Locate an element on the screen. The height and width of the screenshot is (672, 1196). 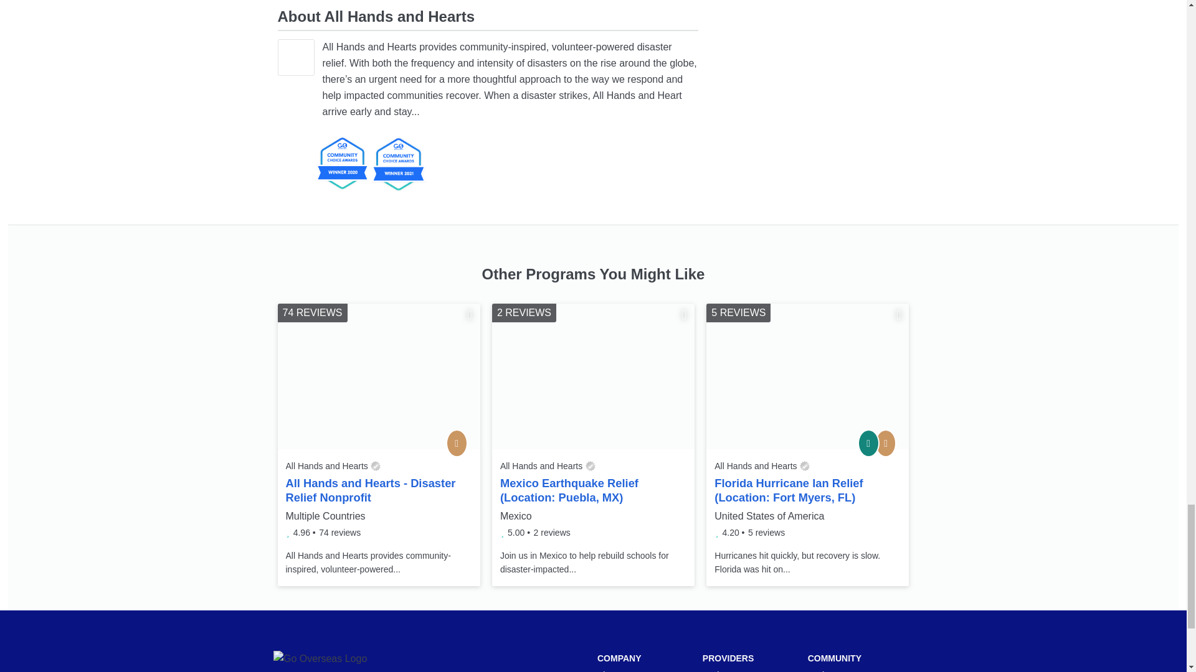
All Hands and Hearts - Logo is located at coordinates (295, 57).